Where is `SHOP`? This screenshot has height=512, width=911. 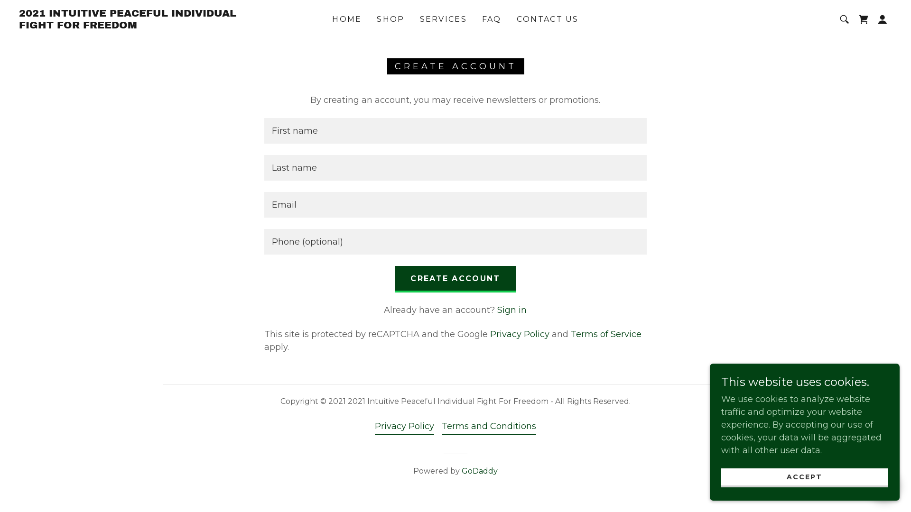
SHOP is located at coordinates (390, 19).